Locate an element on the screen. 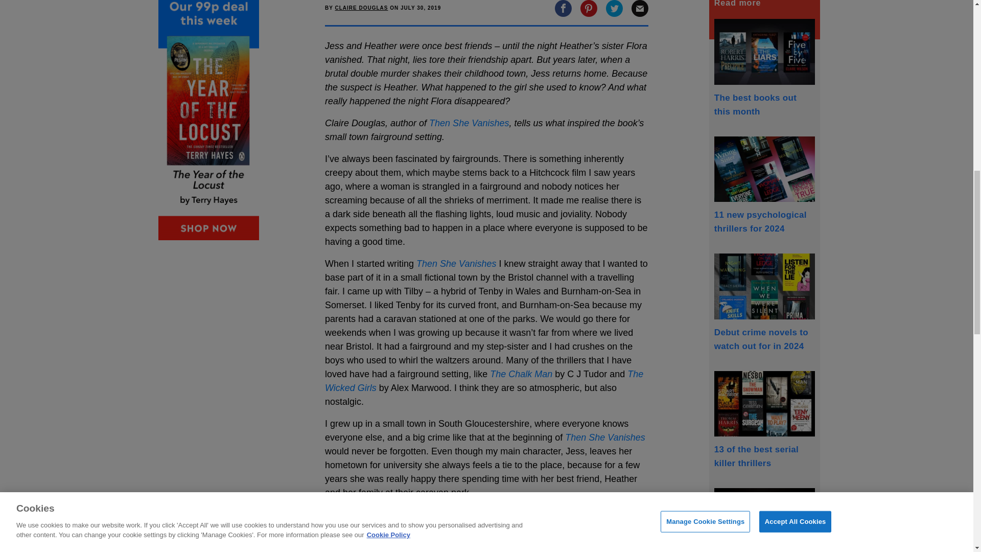 This screenshot has height=552, width=981. 11 new psychological thrillers for 2024 is located at coordinates (764, 185).